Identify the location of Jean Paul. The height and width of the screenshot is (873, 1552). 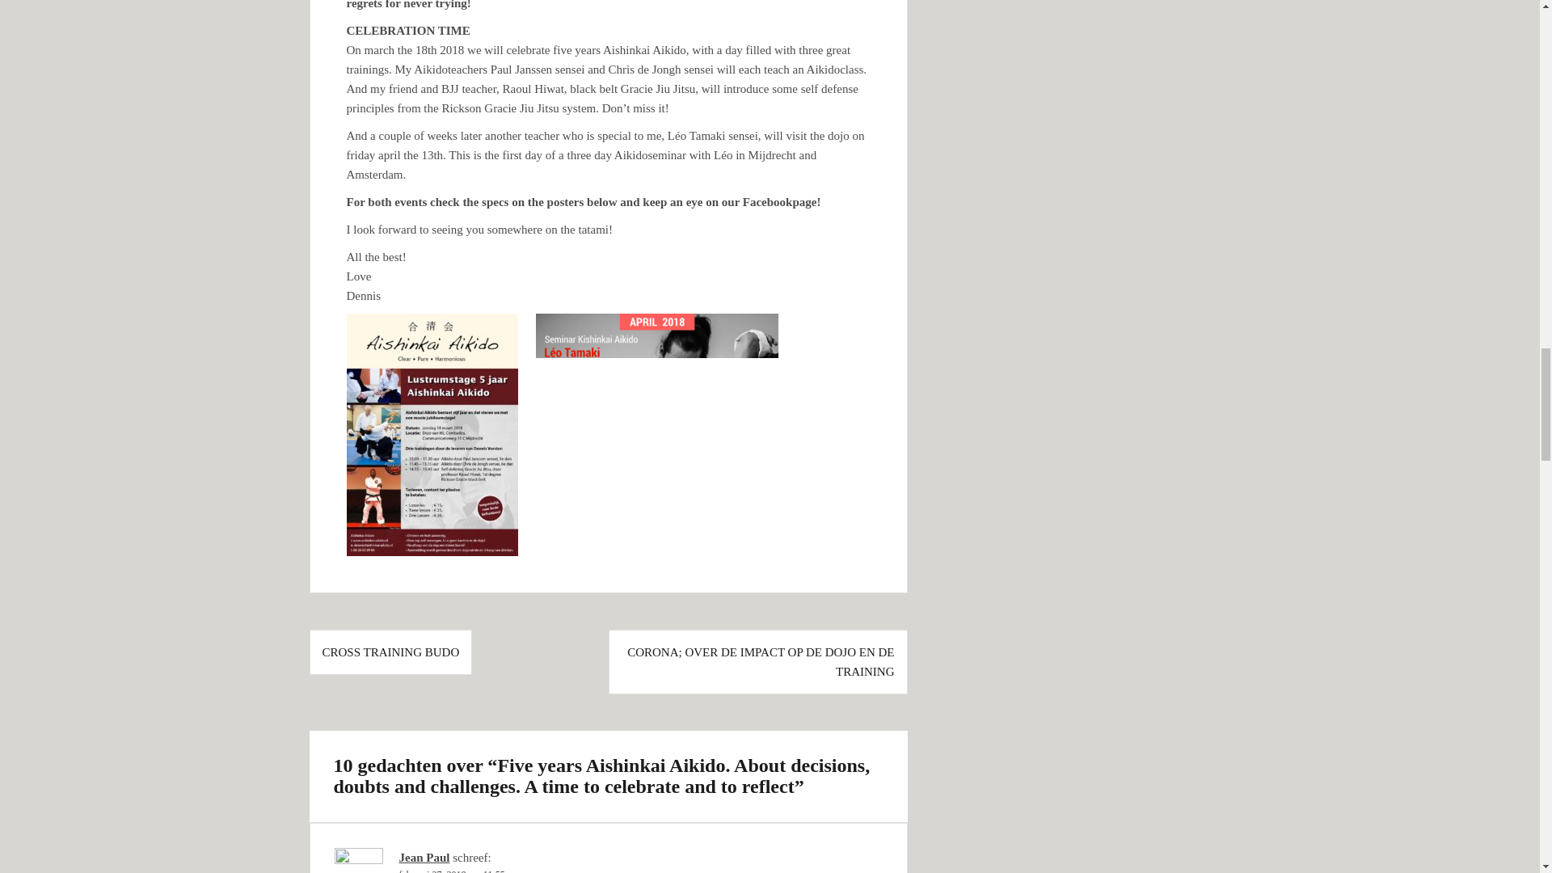
(424, 858).